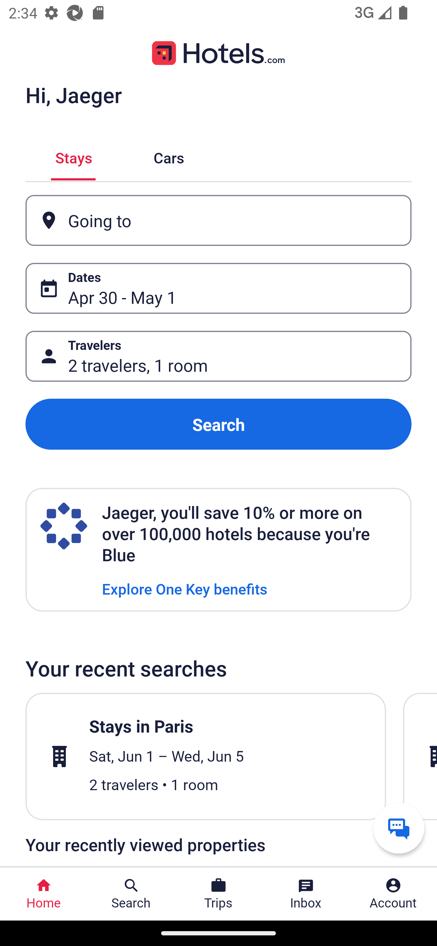 Image resolution: width=437 pixels, height=946 pixels. What do you see at coordinates (218, 357) in the screenshot?
I see `Travelers Button 2 travelers, 1 room` at bounding box center [218, 357].